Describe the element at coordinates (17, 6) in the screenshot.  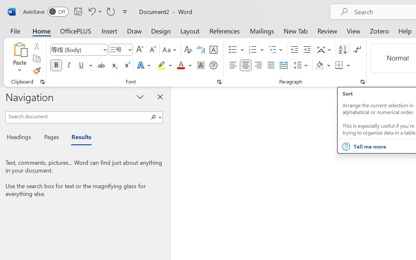
I see `File` at that location.